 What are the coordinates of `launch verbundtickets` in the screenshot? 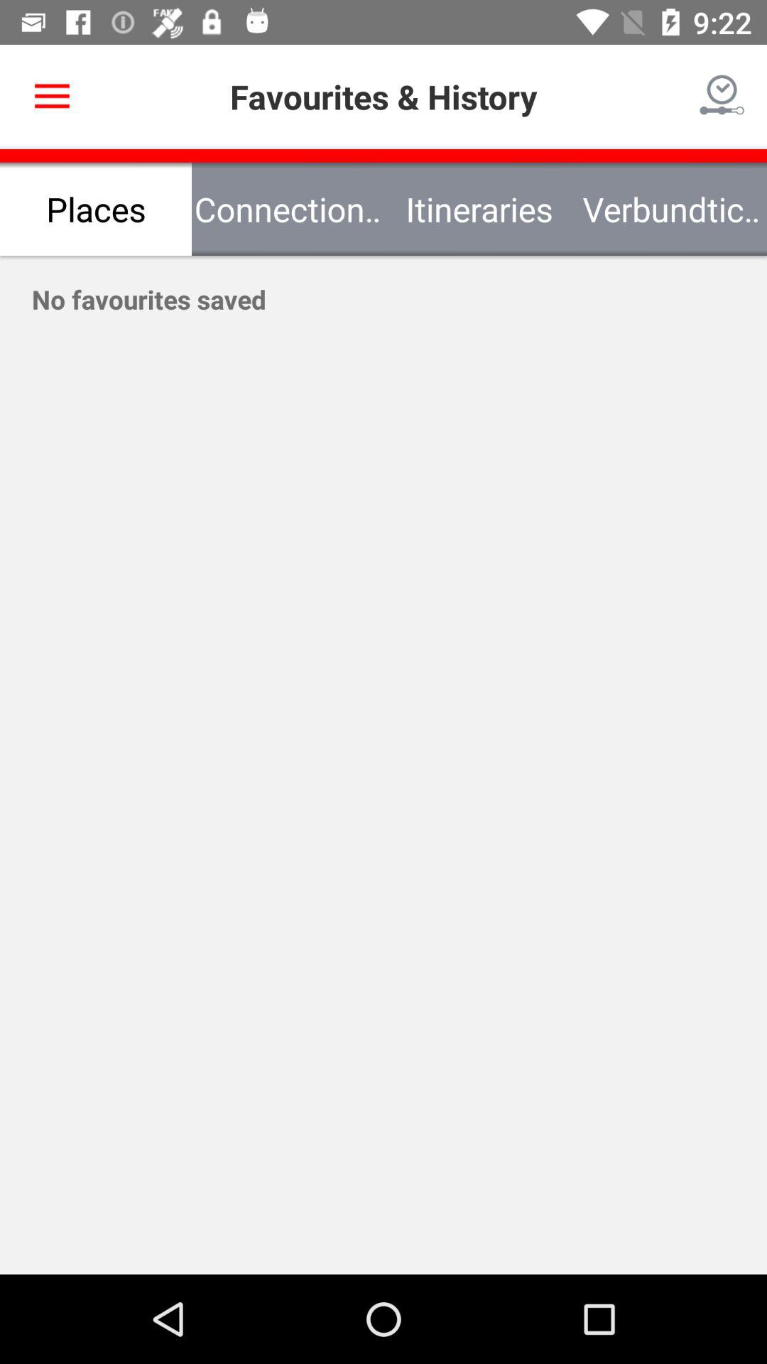 It's located at (671, 209).